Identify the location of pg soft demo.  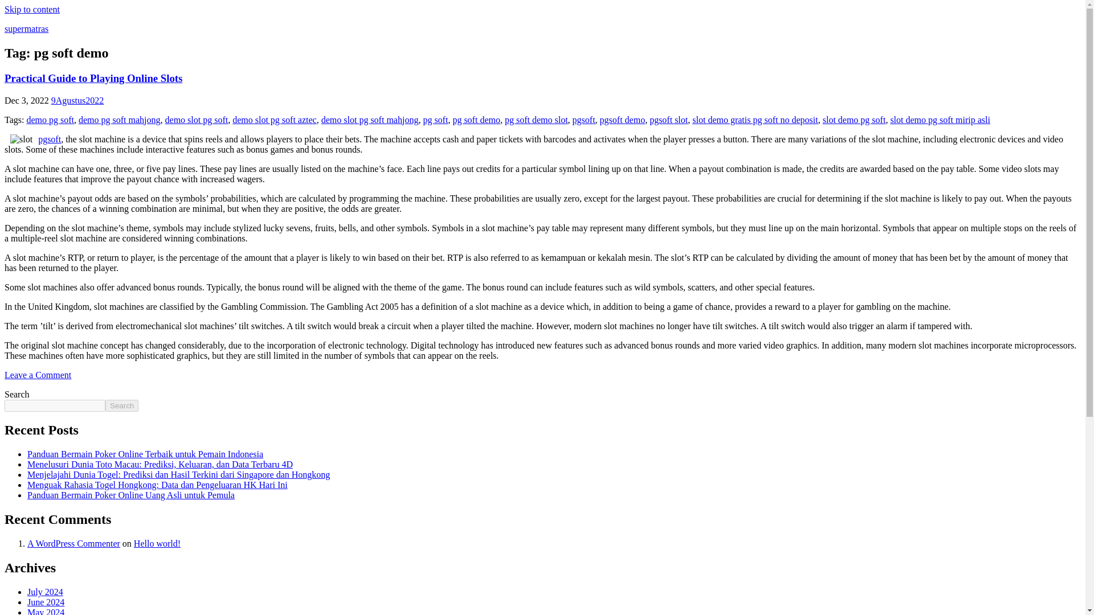
(476, 120).